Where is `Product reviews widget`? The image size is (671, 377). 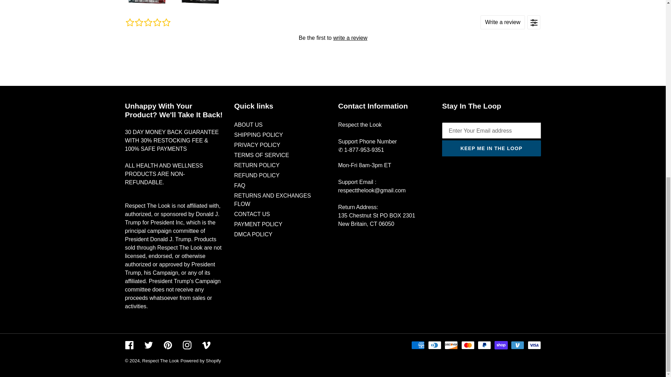
Product reviews widget is located at coordinates (332, 37).